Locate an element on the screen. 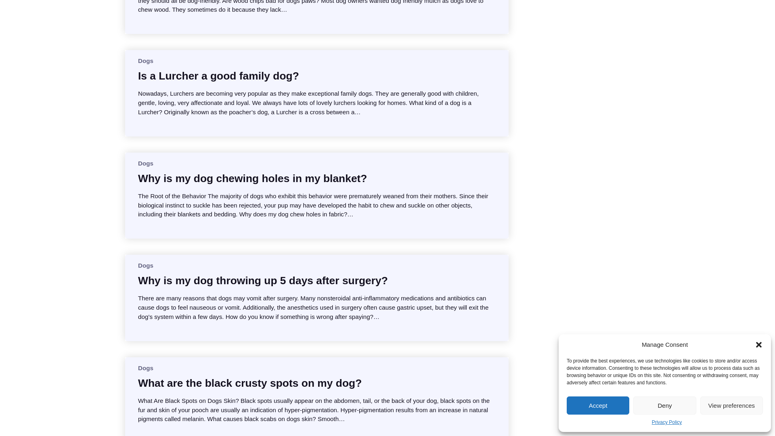  What are the black crusty spots on my dog? is located at coordinates (249, 383).